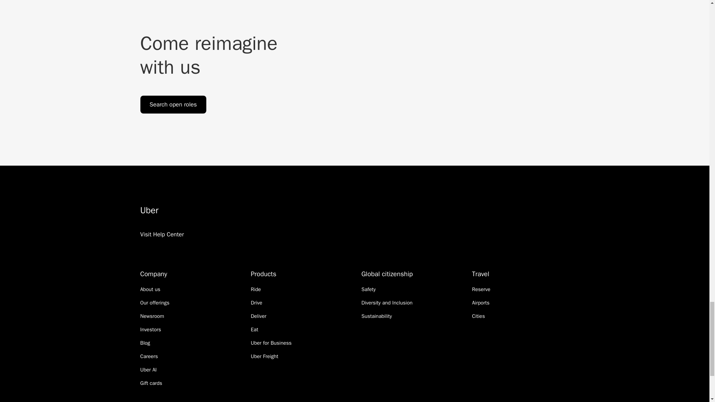 Image resolution: width=715 pixels, height=402 pixels. Describe the element at coordinates (149, 357) in the screenshot. I see `Careers` at that location.